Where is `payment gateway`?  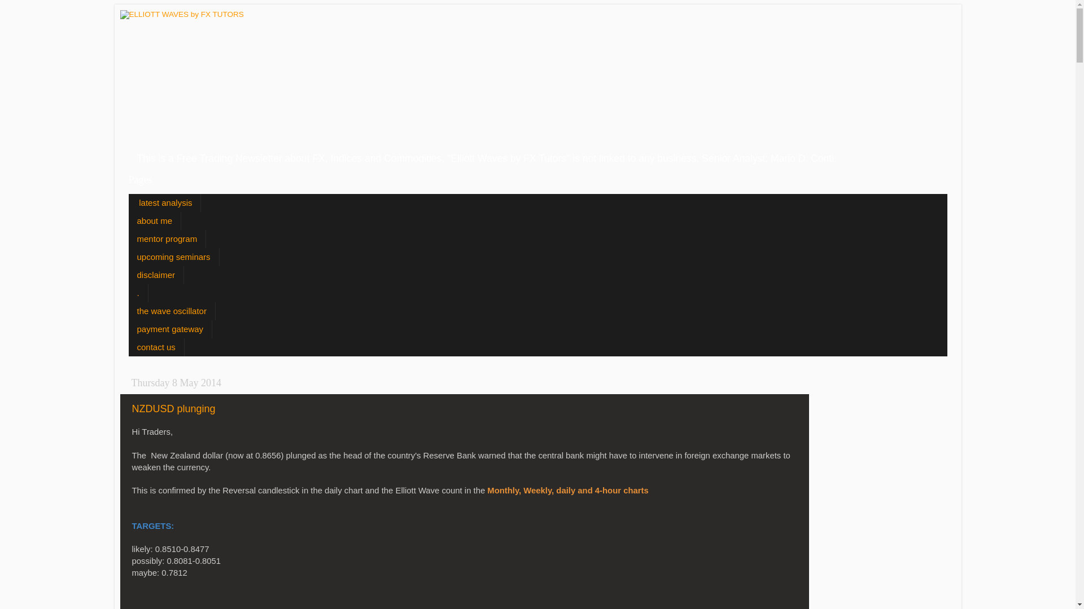 payment gateway is located at coordinates (171, 329).